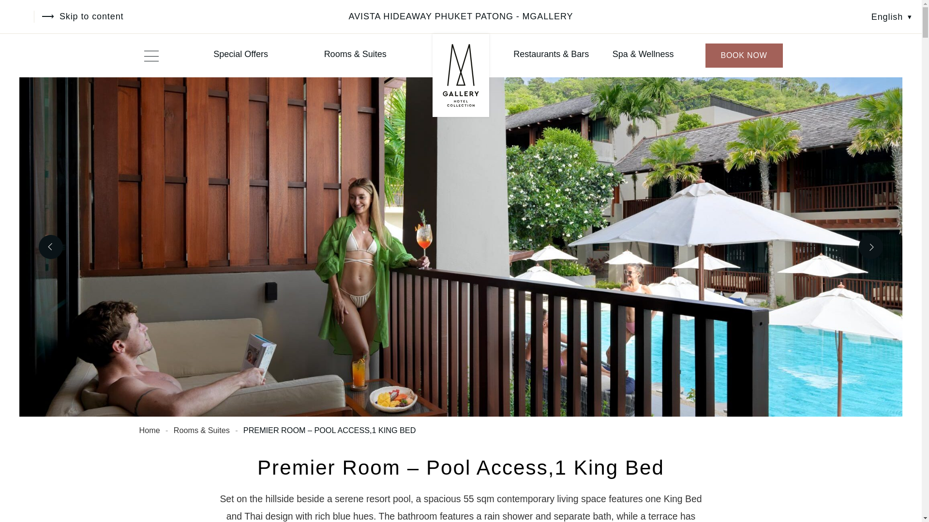 The height and width of the screenshot is (522, 929). I want to click on English, so click(891, 16).